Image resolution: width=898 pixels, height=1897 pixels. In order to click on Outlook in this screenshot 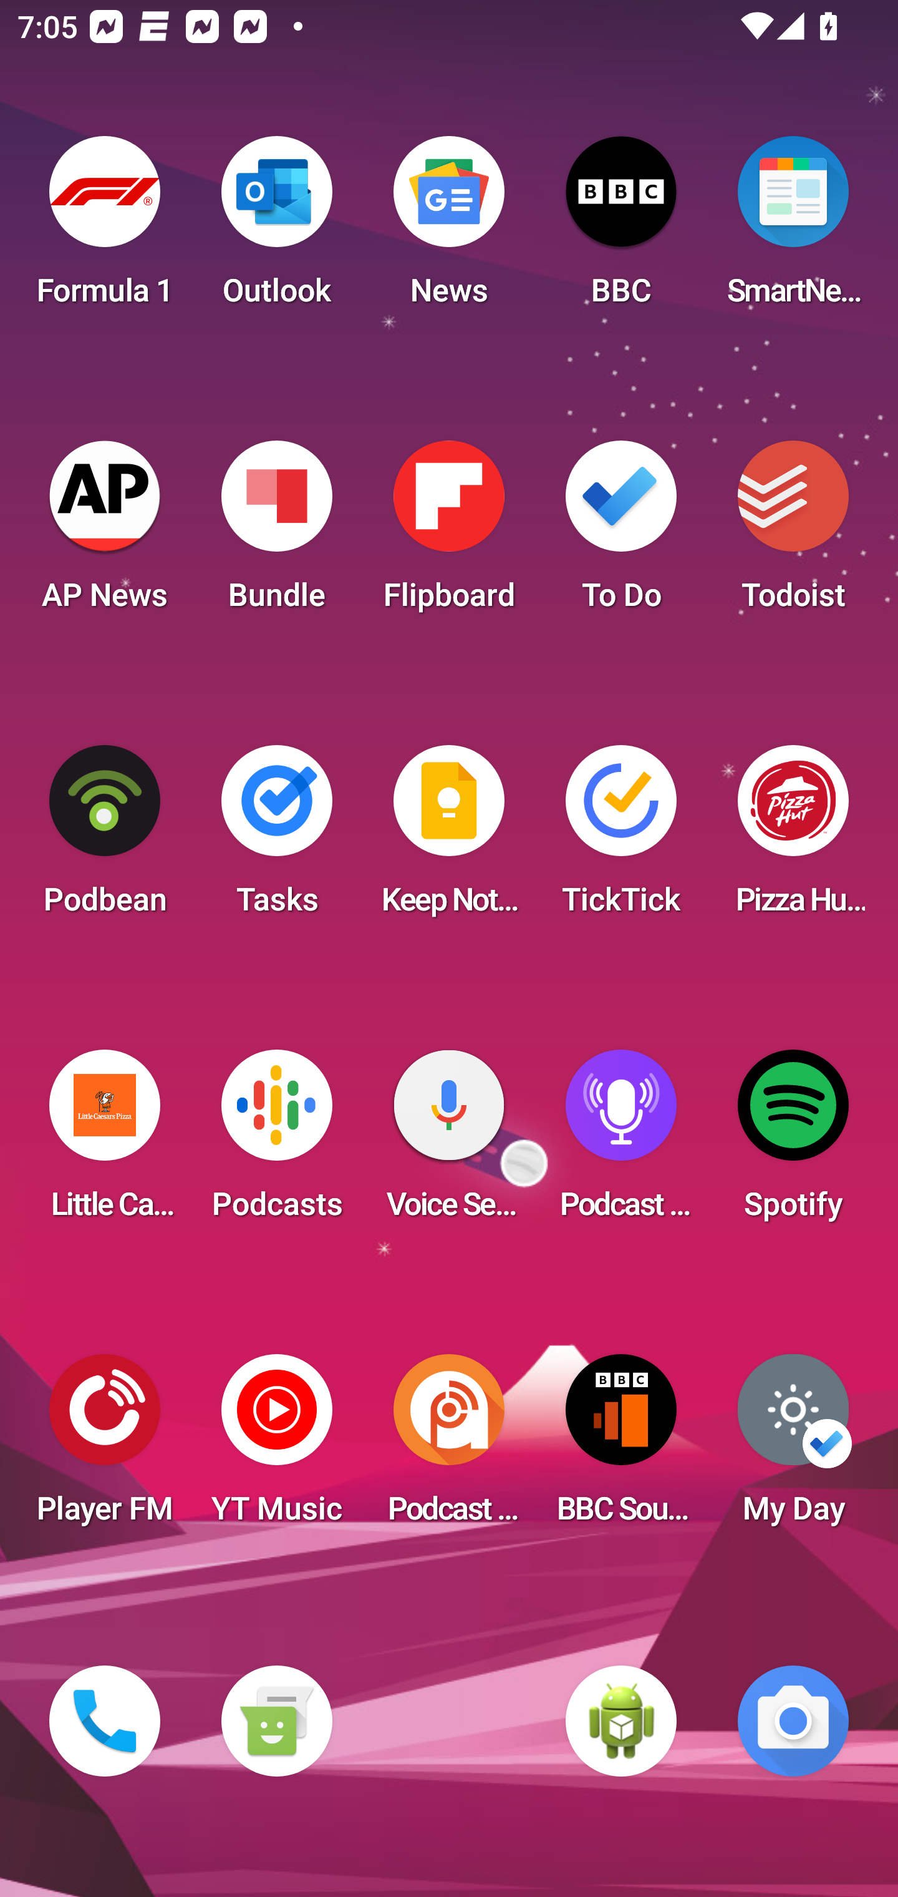, I will do `click(276, 228)`.